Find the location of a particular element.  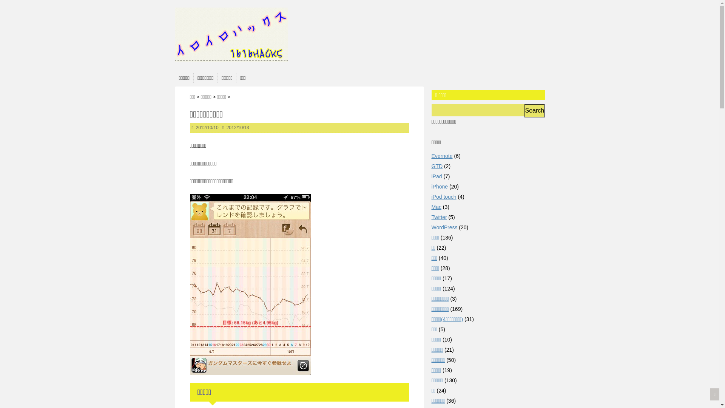

Twitter is located at coordinates (439, 217).